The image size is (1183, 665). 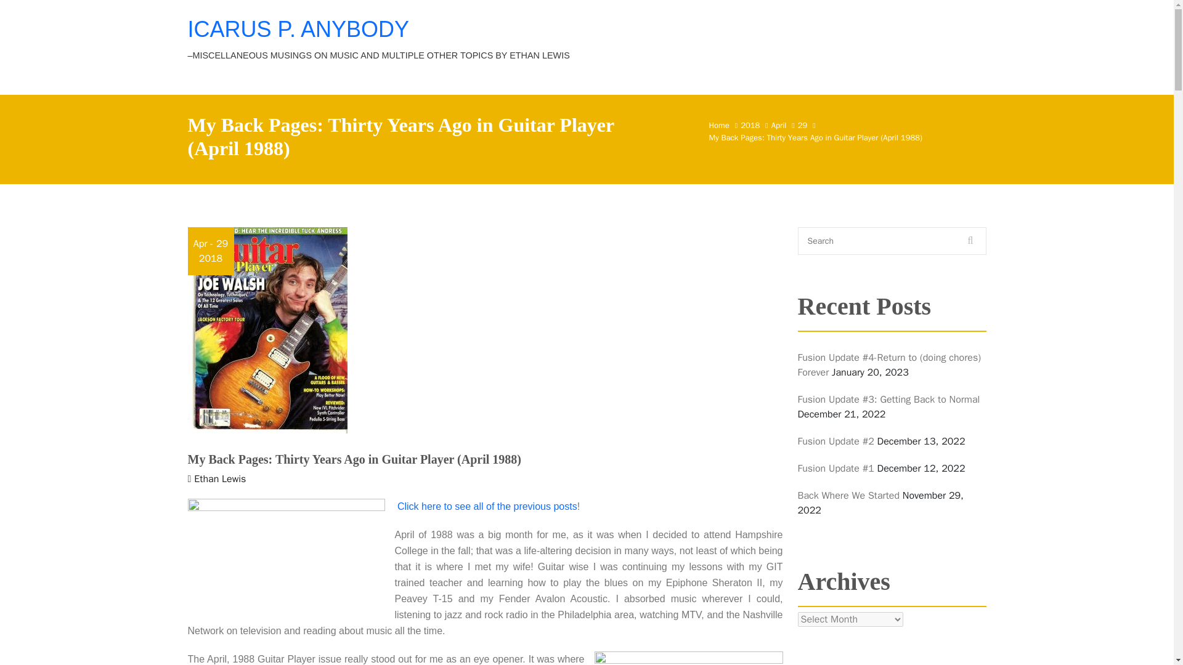 I want to click on 29, so click(x=802, y=125).